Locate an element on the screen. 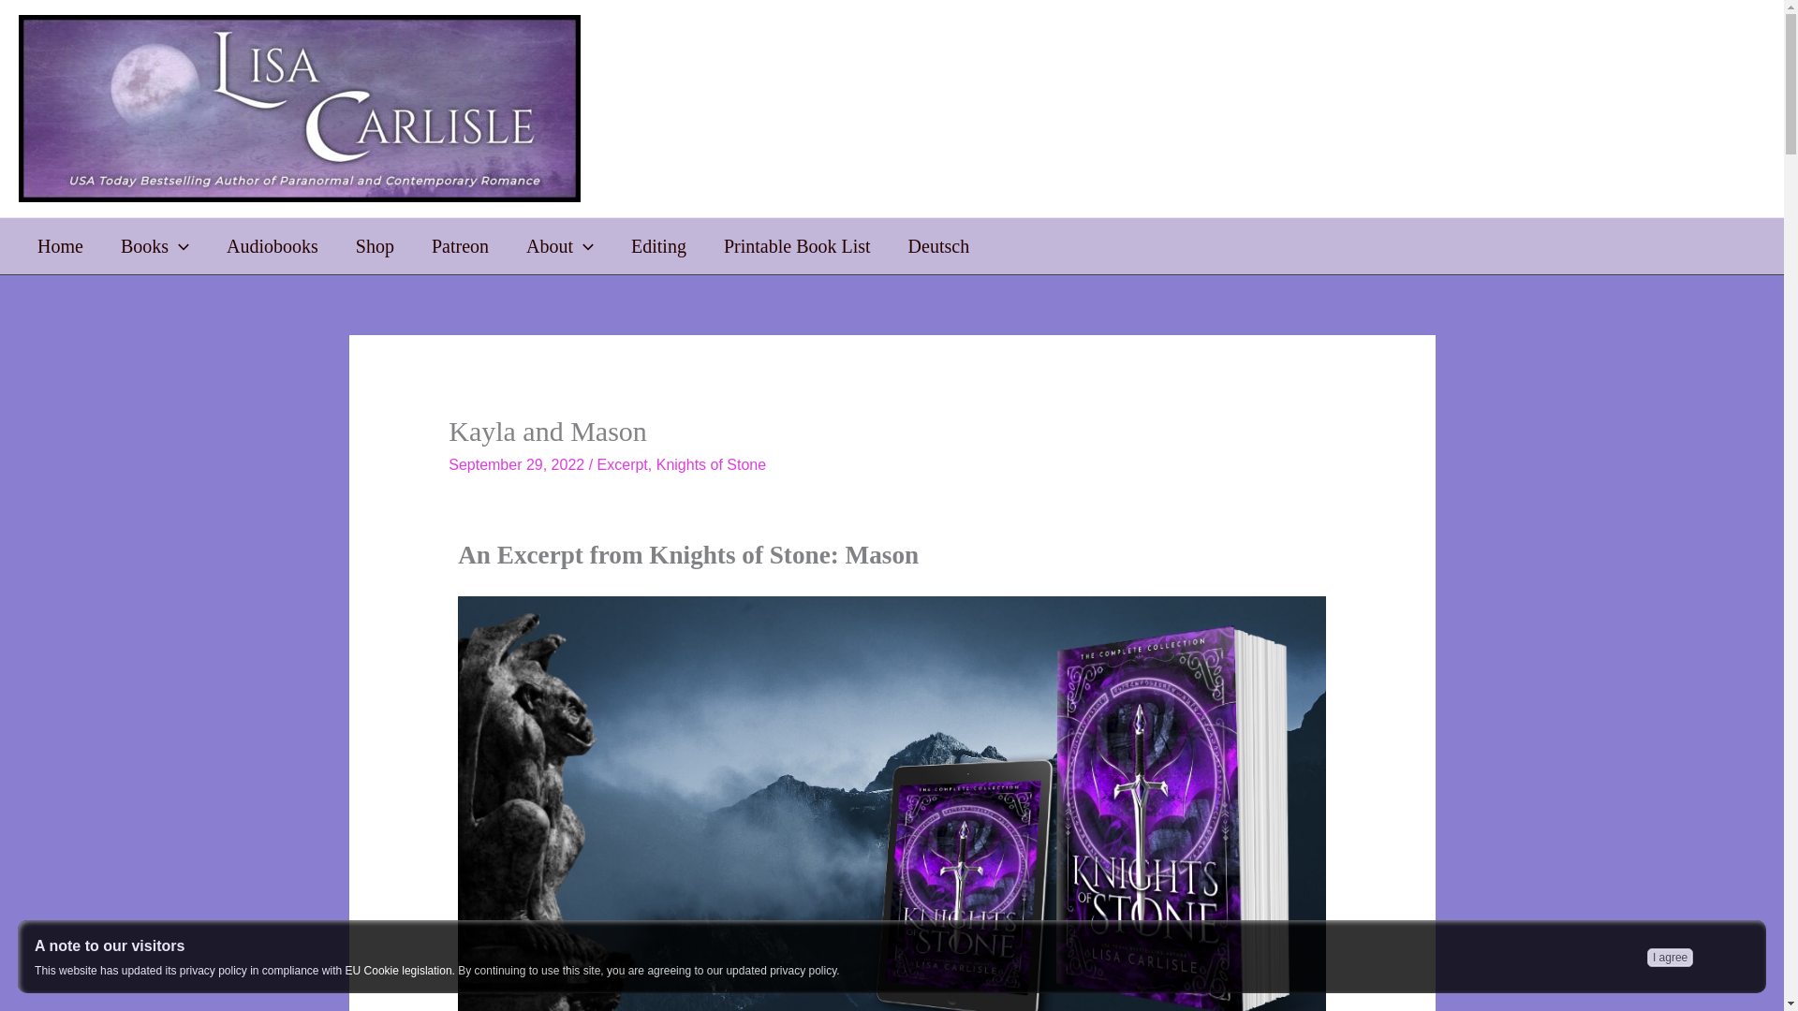  About is located at coordinates (560, 245).